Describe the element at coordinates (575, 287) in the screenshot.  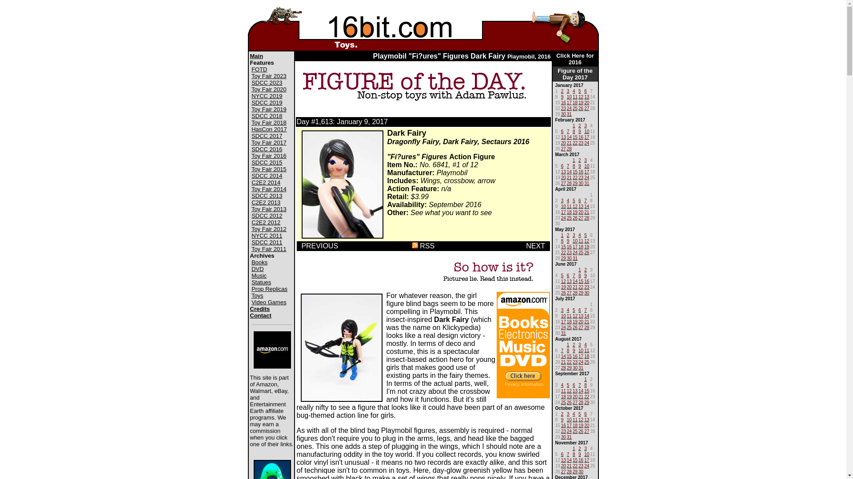
I see `21` at that location.